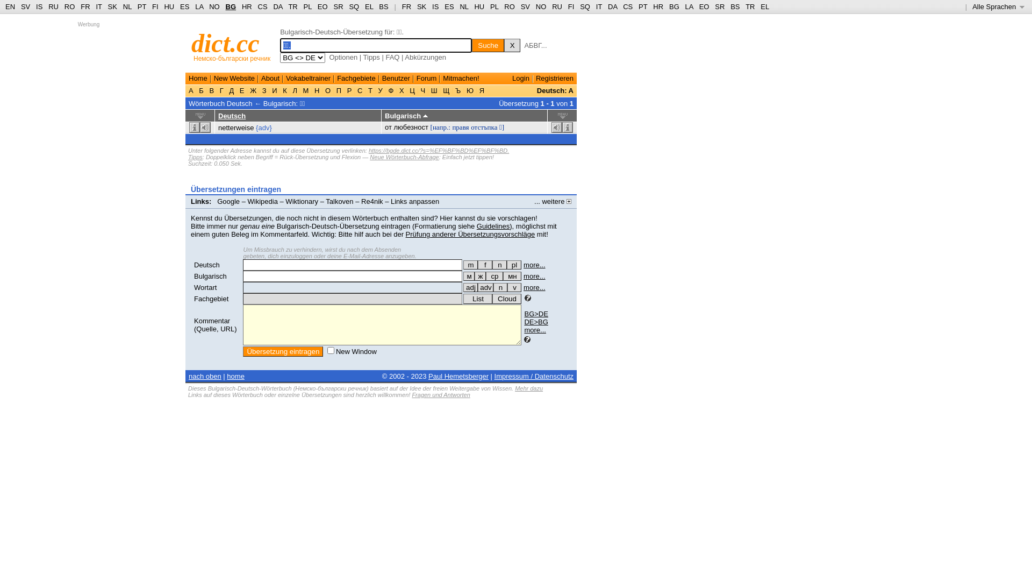 The image size is (1032, 581). Describe the element at coordinates (534, 277) in the screenshot. I see `more...` at that location.